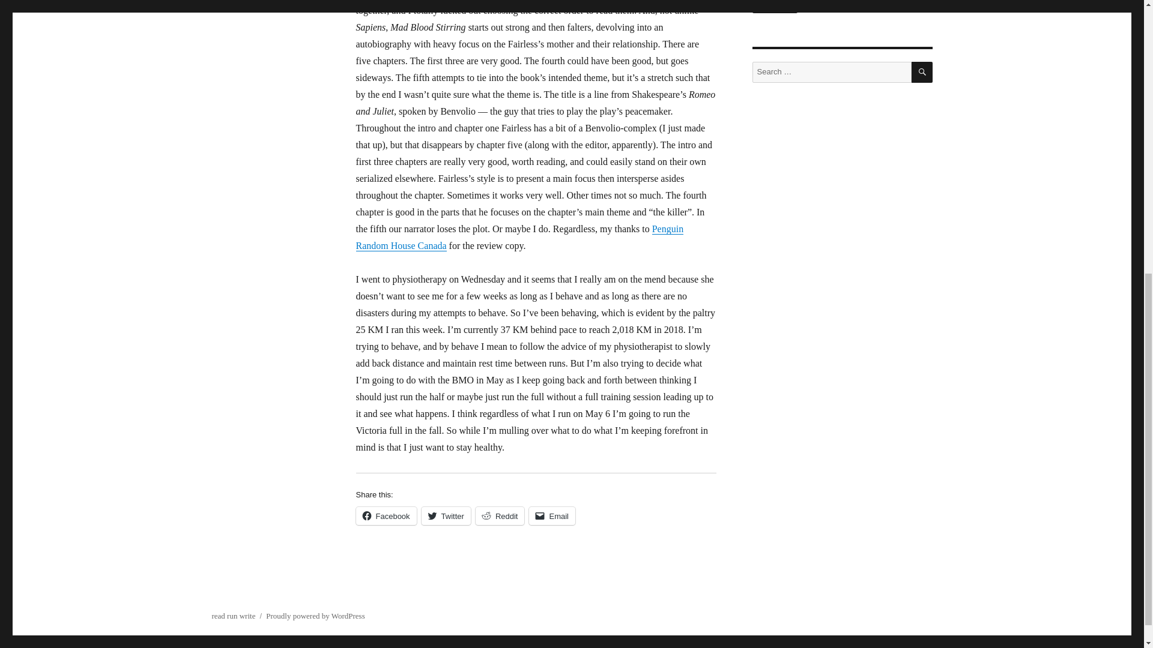  I want to click on Email, so click(552, 515).